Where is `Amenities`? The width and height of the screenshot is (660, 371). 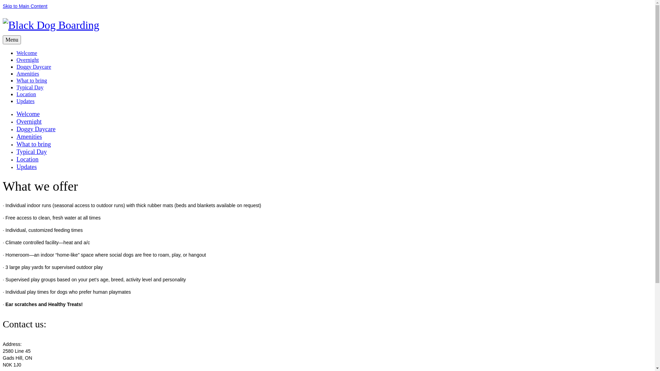
Amenities is located at coordinates (29, 137).